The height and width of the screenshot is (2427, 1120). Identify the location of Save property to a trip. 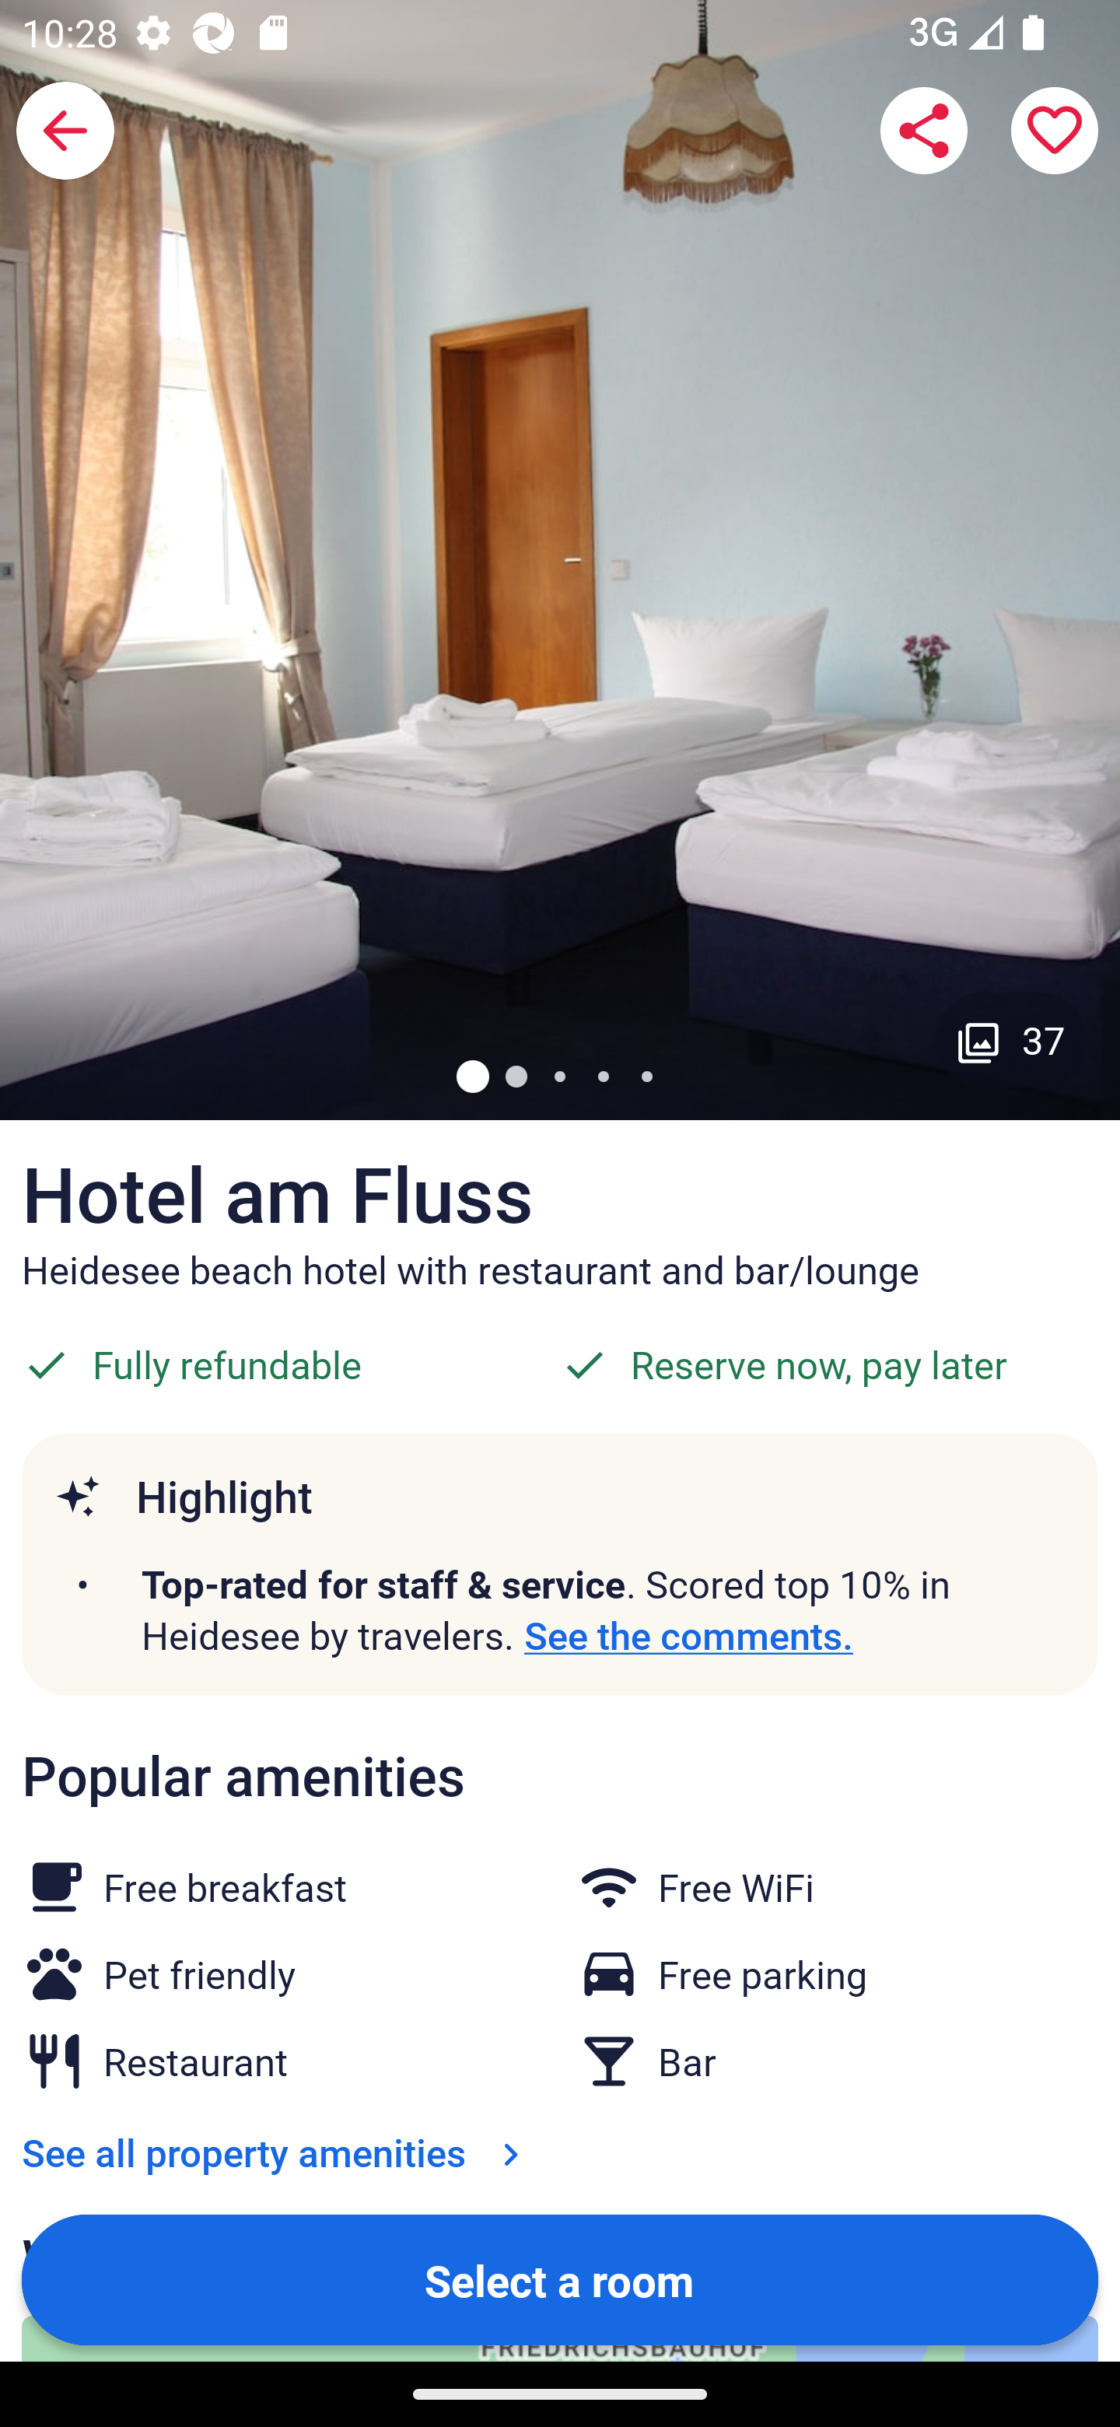
(1055, 131).